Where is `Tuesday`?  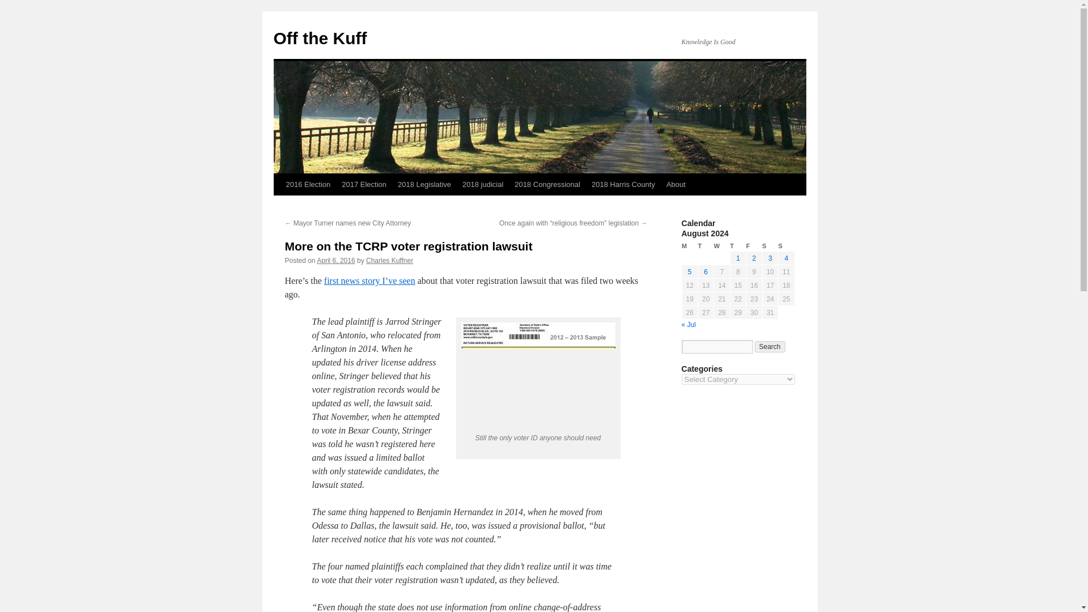 Tuesday is located at coordinates (705, 246).